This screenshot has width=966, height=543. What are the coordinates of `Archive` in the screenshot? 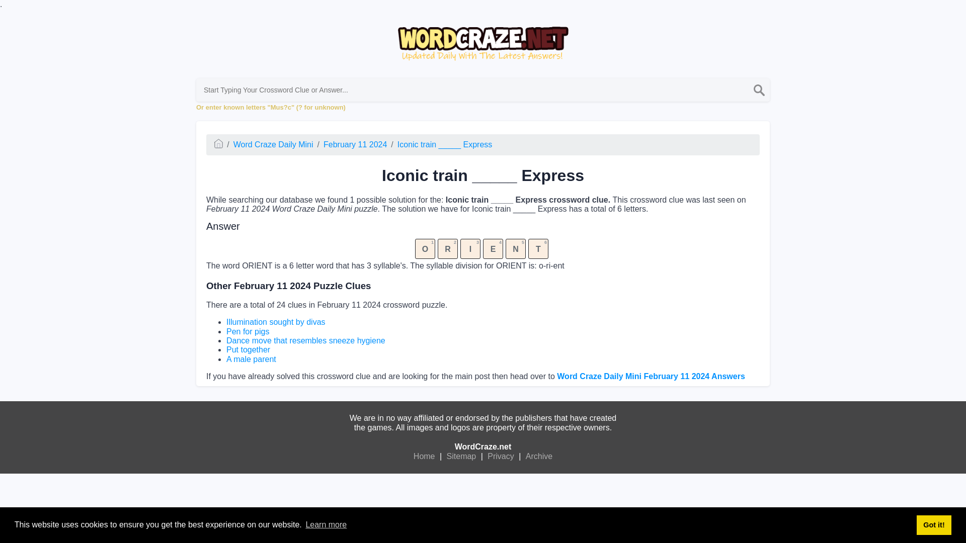 It's located at (539, 457).